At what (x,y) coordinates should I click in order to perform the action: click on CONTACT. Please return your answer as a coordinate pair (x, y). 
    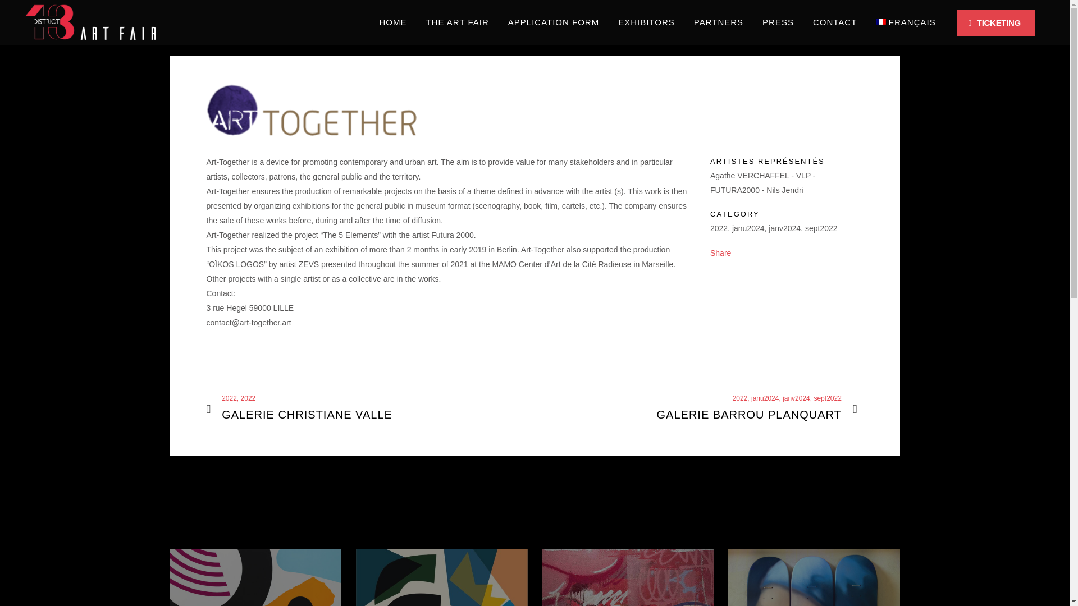
    Looking at the image, I should click on (457, 22).